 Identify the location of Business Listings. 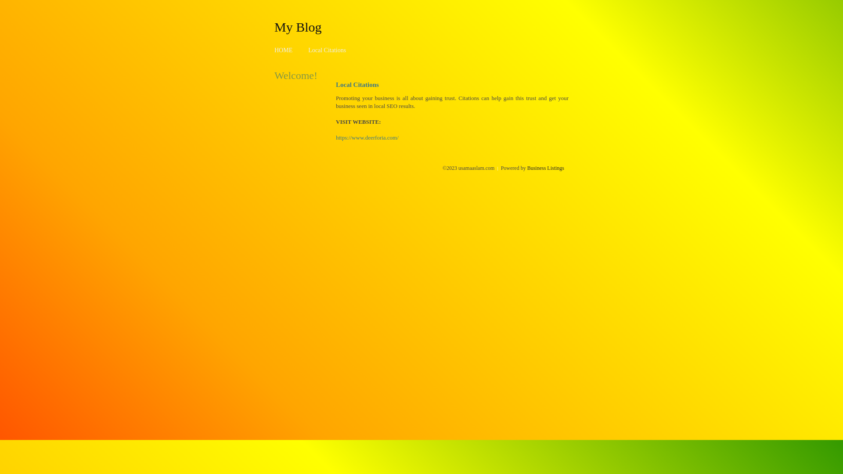
(546, 168).